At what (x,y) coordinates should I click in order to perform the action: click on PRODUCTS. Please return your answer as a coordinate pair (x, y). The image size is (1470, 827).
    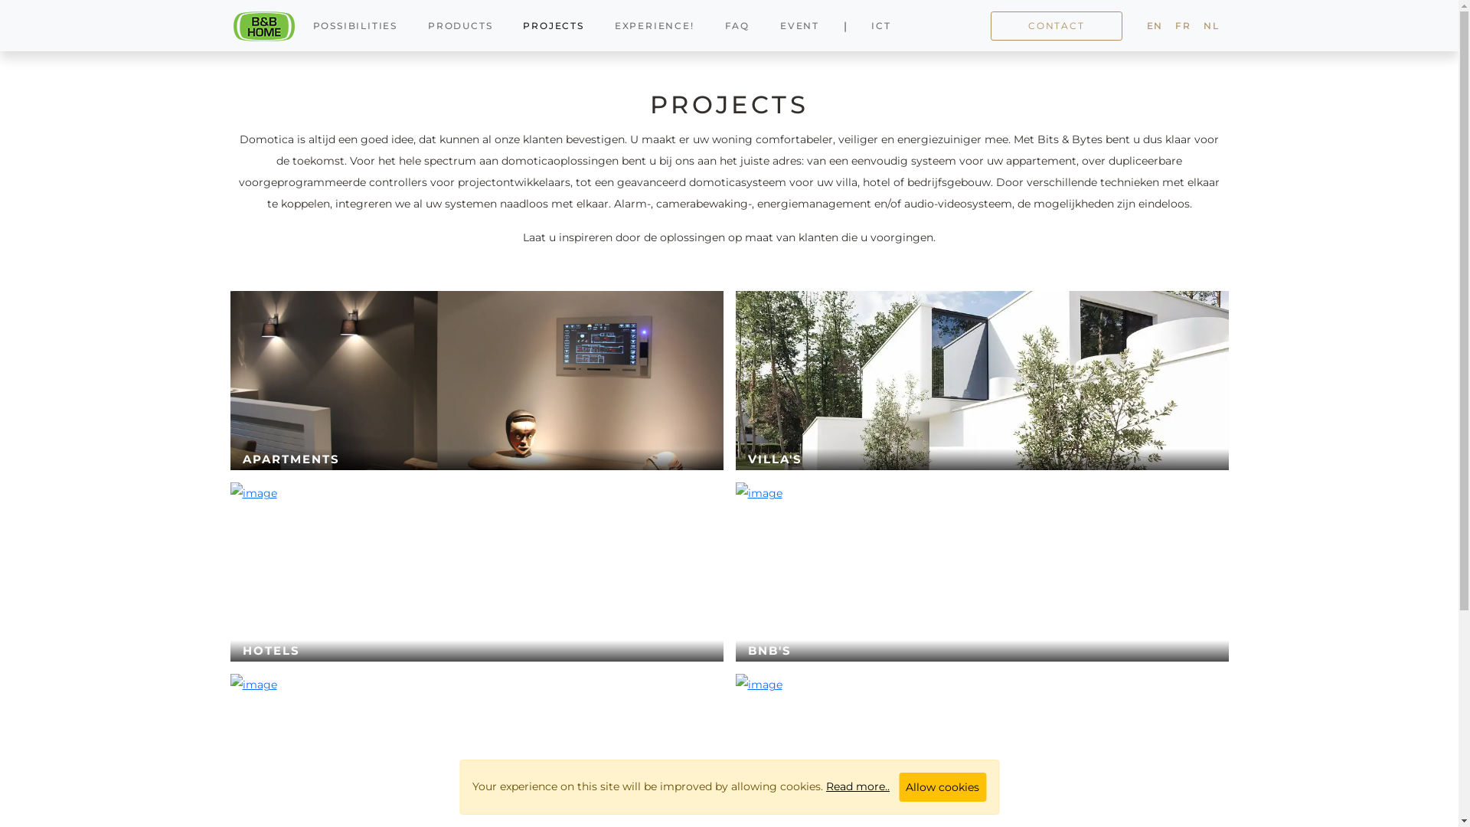
    Looking at the image, I should click on (460, 26).